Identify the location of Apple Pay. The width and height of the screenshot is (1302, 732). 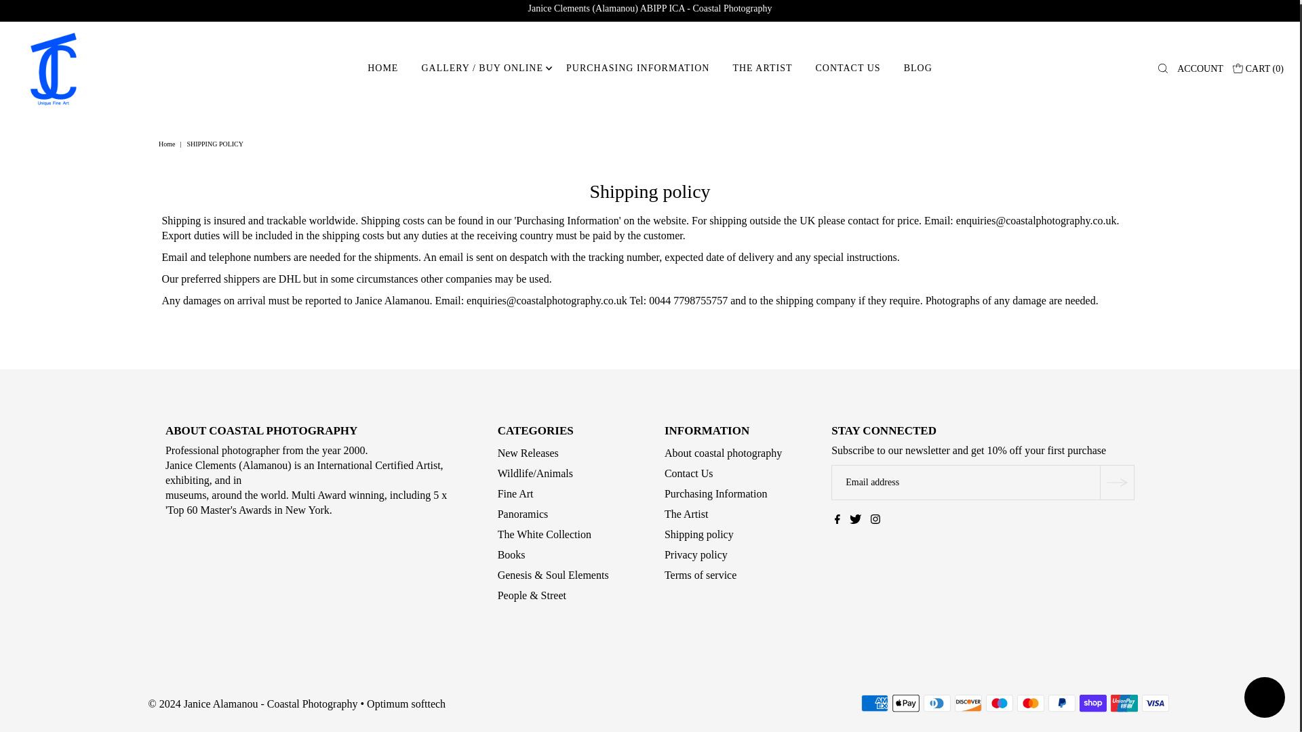
(905, 702).